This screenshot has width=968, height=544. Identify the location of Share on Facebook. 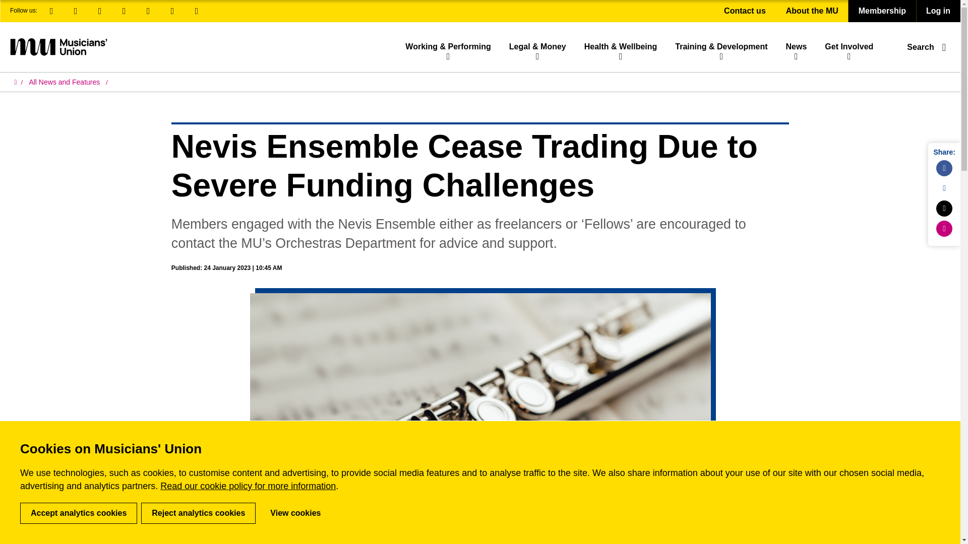
(944, 168).